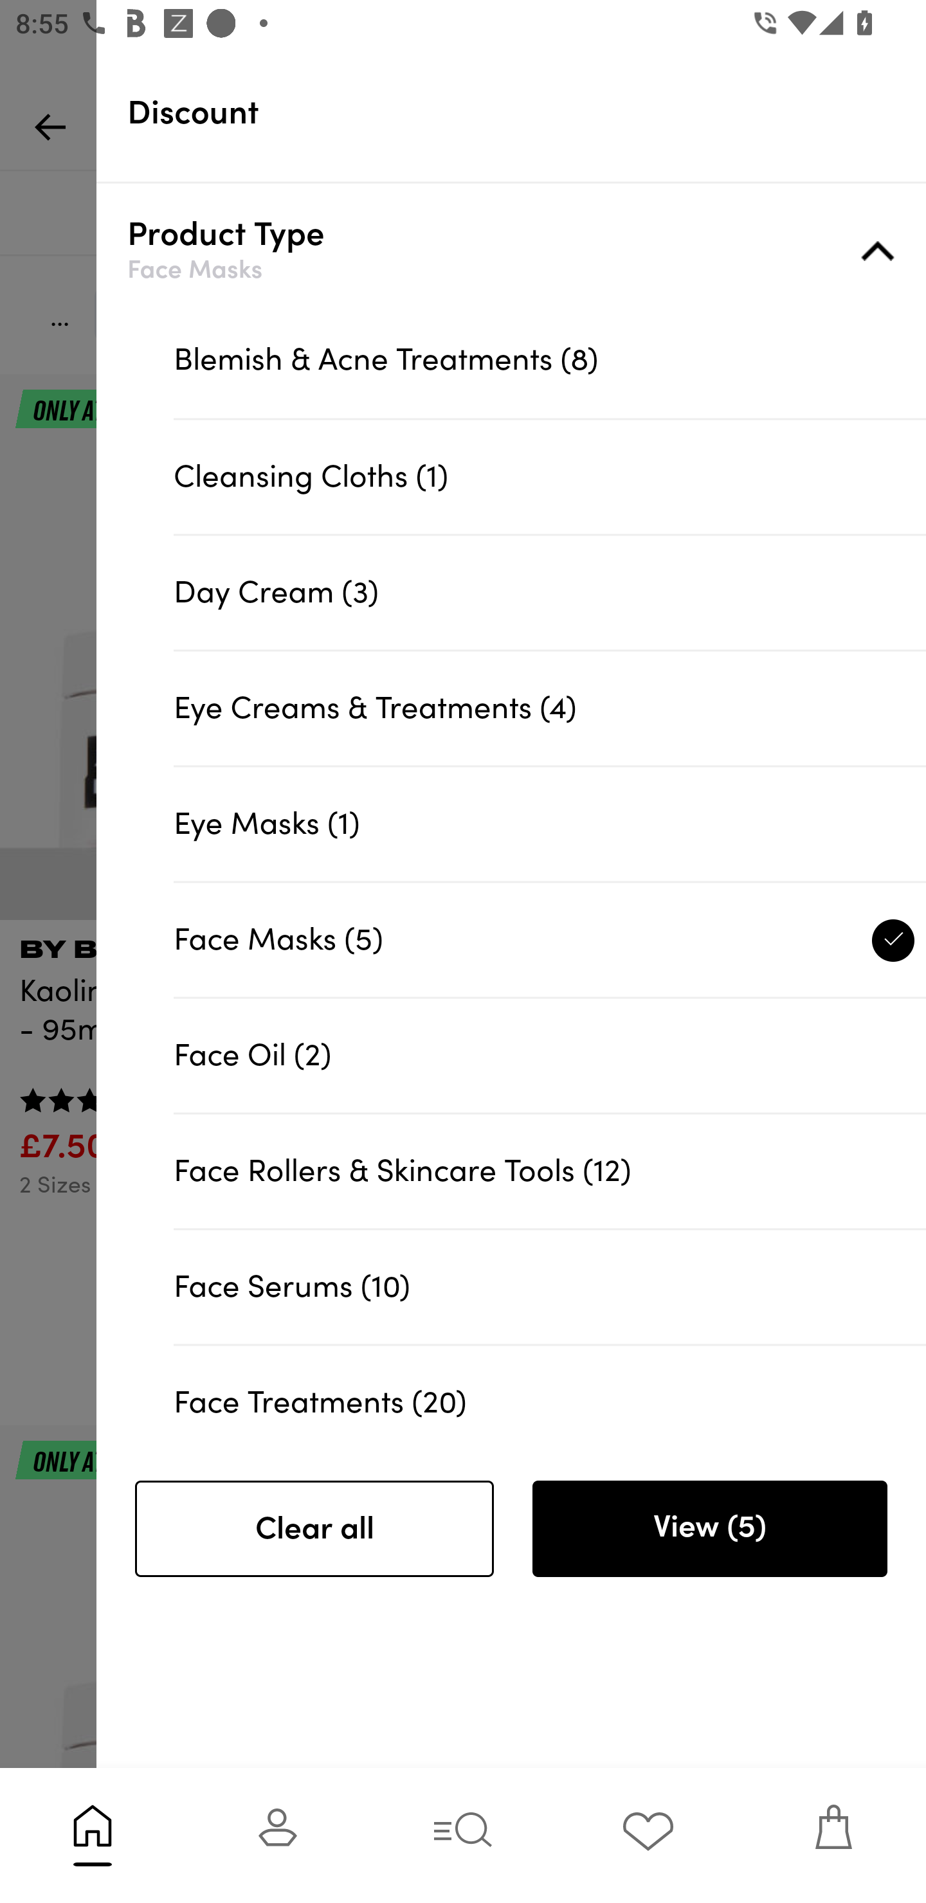 This screenshot has height=1903, width=926. What do you see at coordinates (550, 476) in the screenshot?
I see `Cleansing Cloths (1)` at bounding box center [550, 476].